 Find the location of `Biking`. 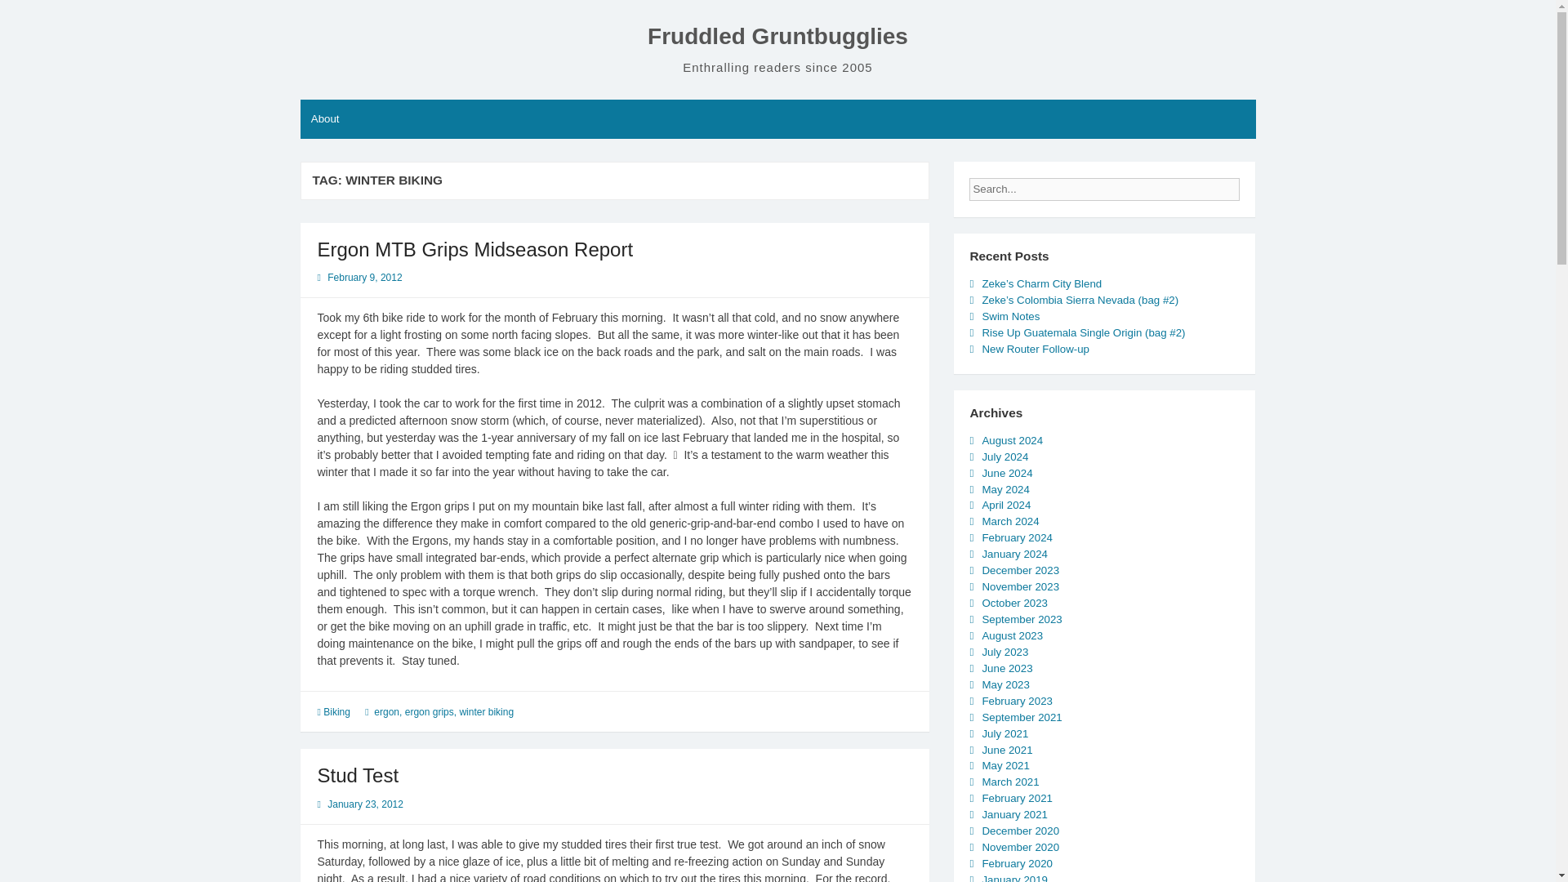

Biking is located at coordinates (336, 712).